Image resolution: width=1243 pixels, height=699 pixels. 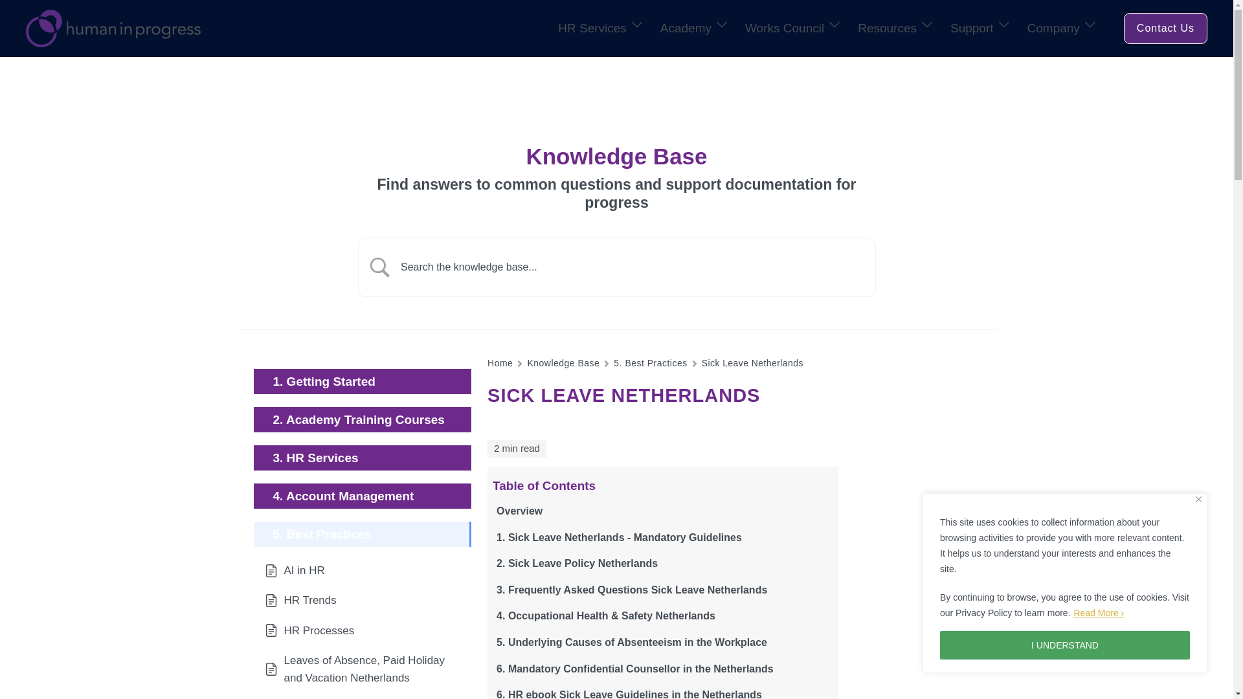 I want to click on Company, so click(x=1054, y=28).